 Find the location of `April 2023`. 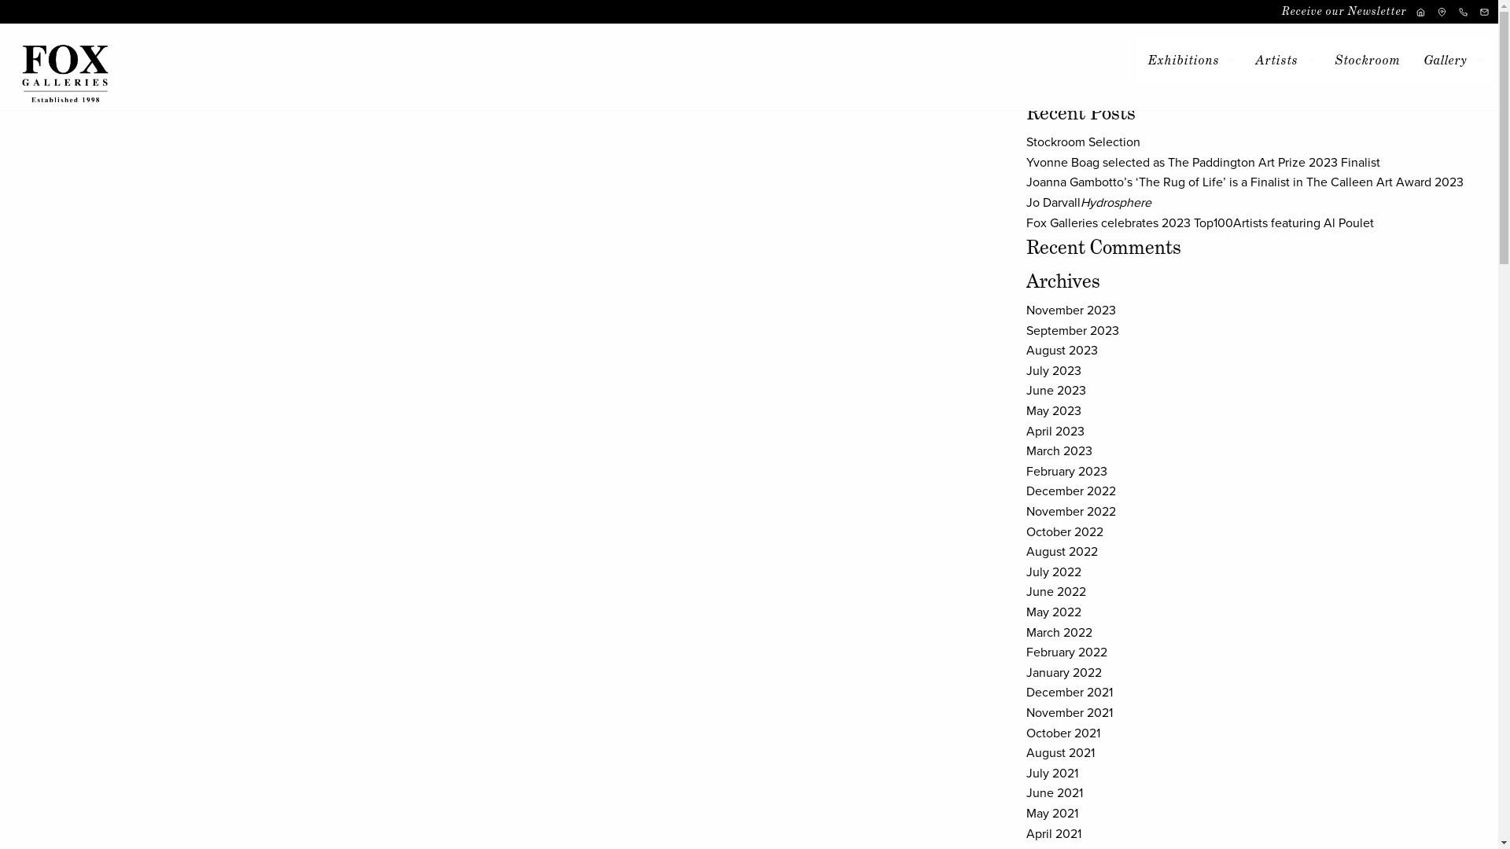

April 2023 is located at coordinates (1055, 432).